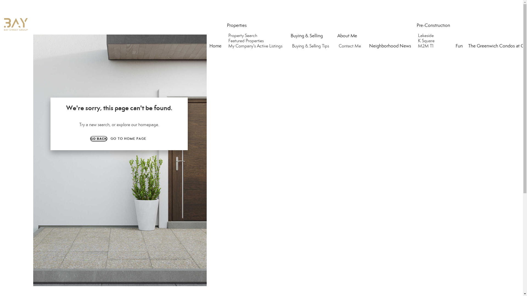 This screenshot has height=296, width=527. What do you see at coordinates (347, 36) in the screenshot?
I see `About Me` at bounding box center [347, 36].